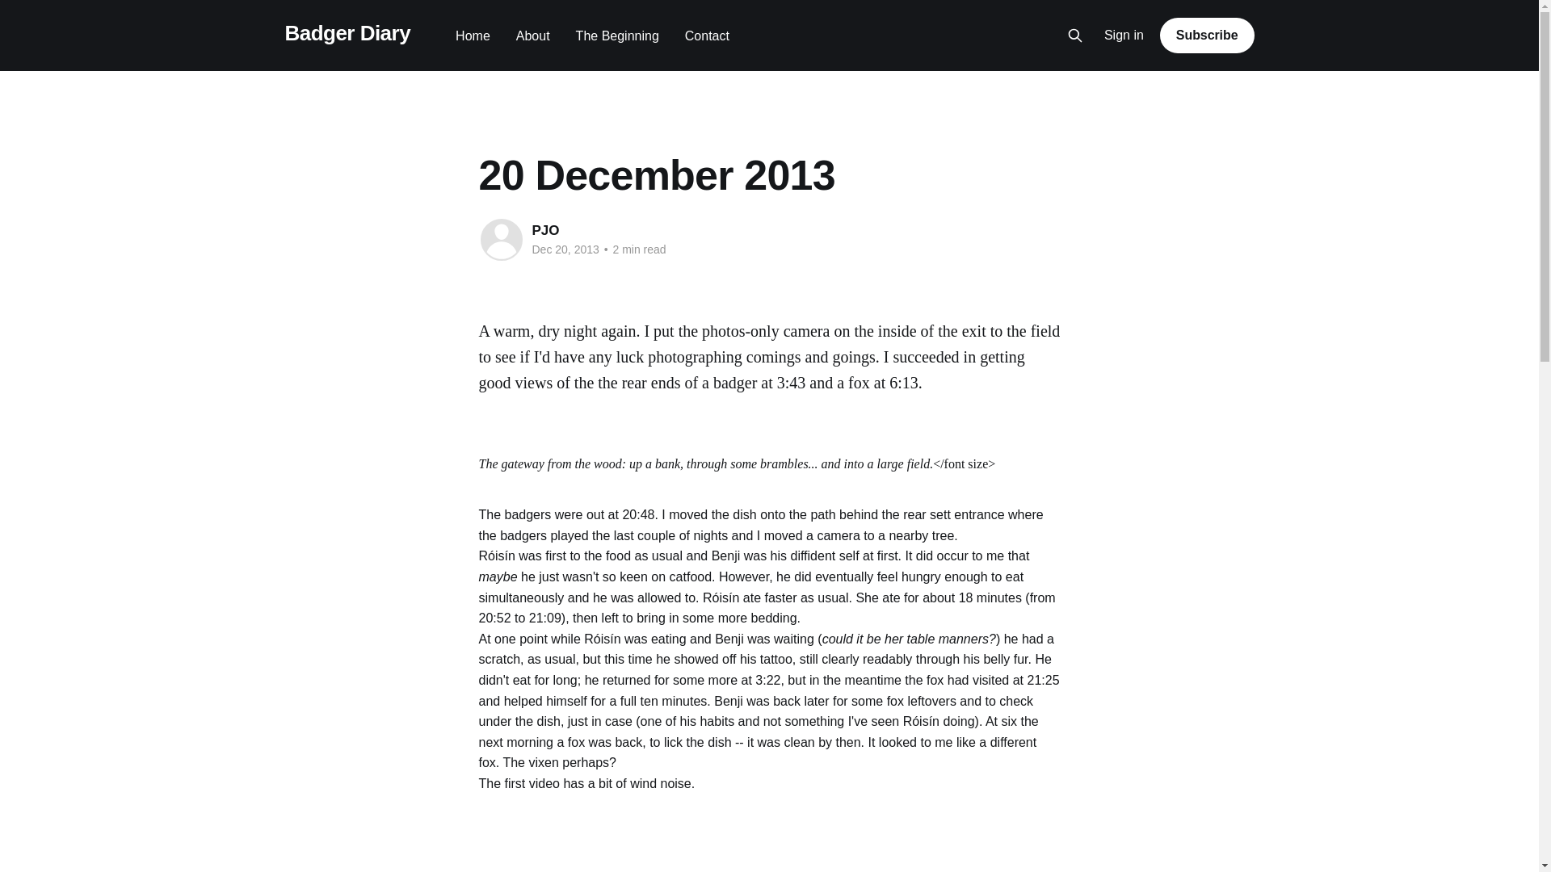 The width and height of the screenshot is (1551, 872). What do you see at coordinates (617, 36) in the screenshot?
I see `The Beginning` at bounding box center [617, 36].